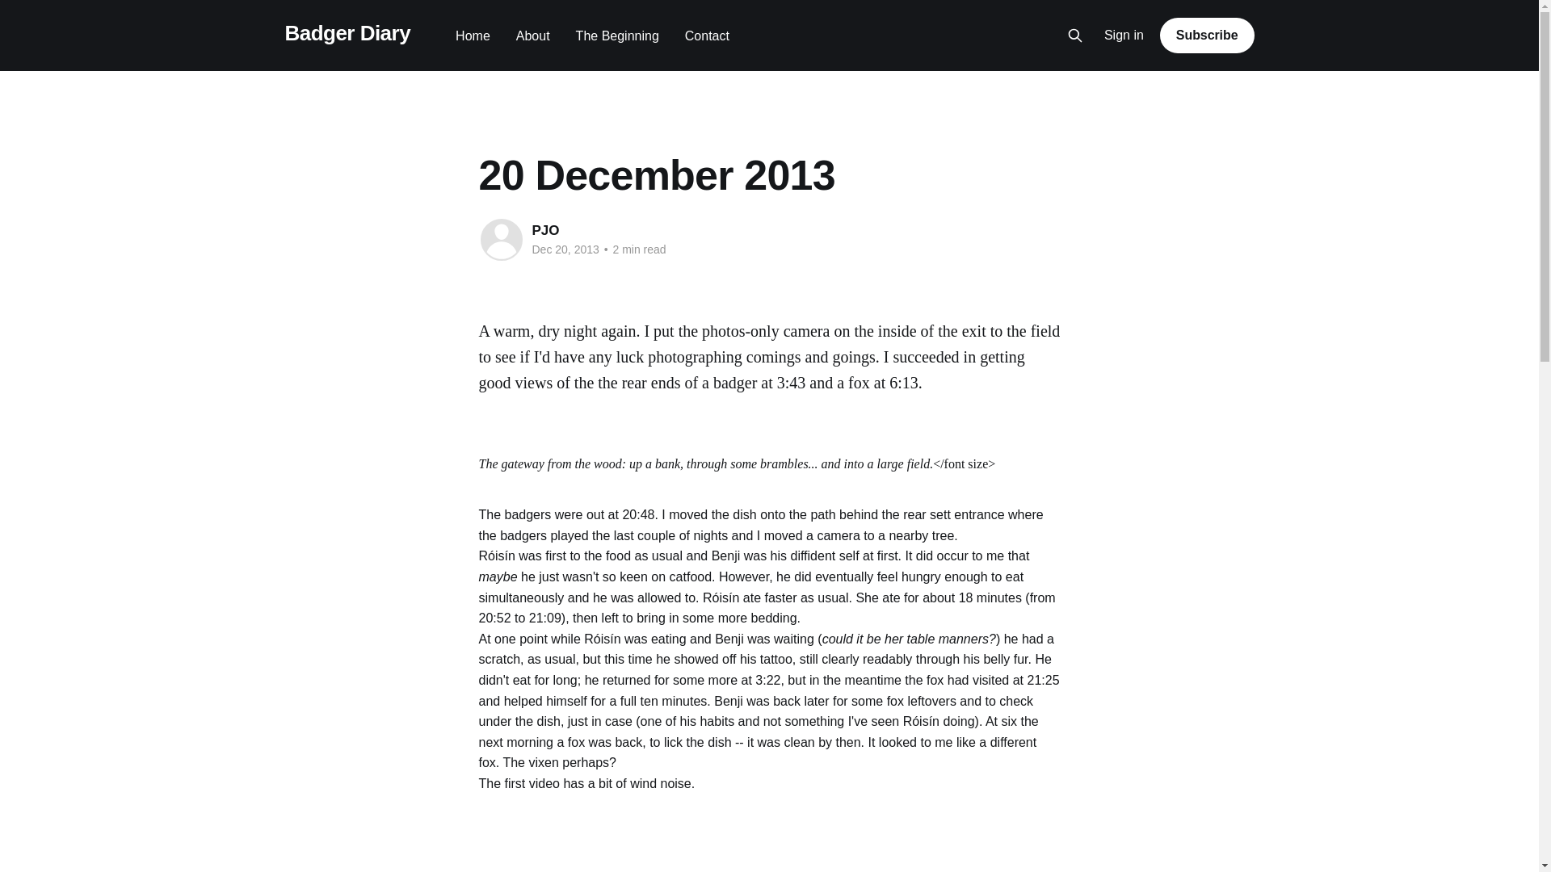 The width and height of the screenshot is (1551, 872). What do you see at coordinates (617, 36) in the screenshot?
I see `The Beginning` at bounding box center [617, 36].